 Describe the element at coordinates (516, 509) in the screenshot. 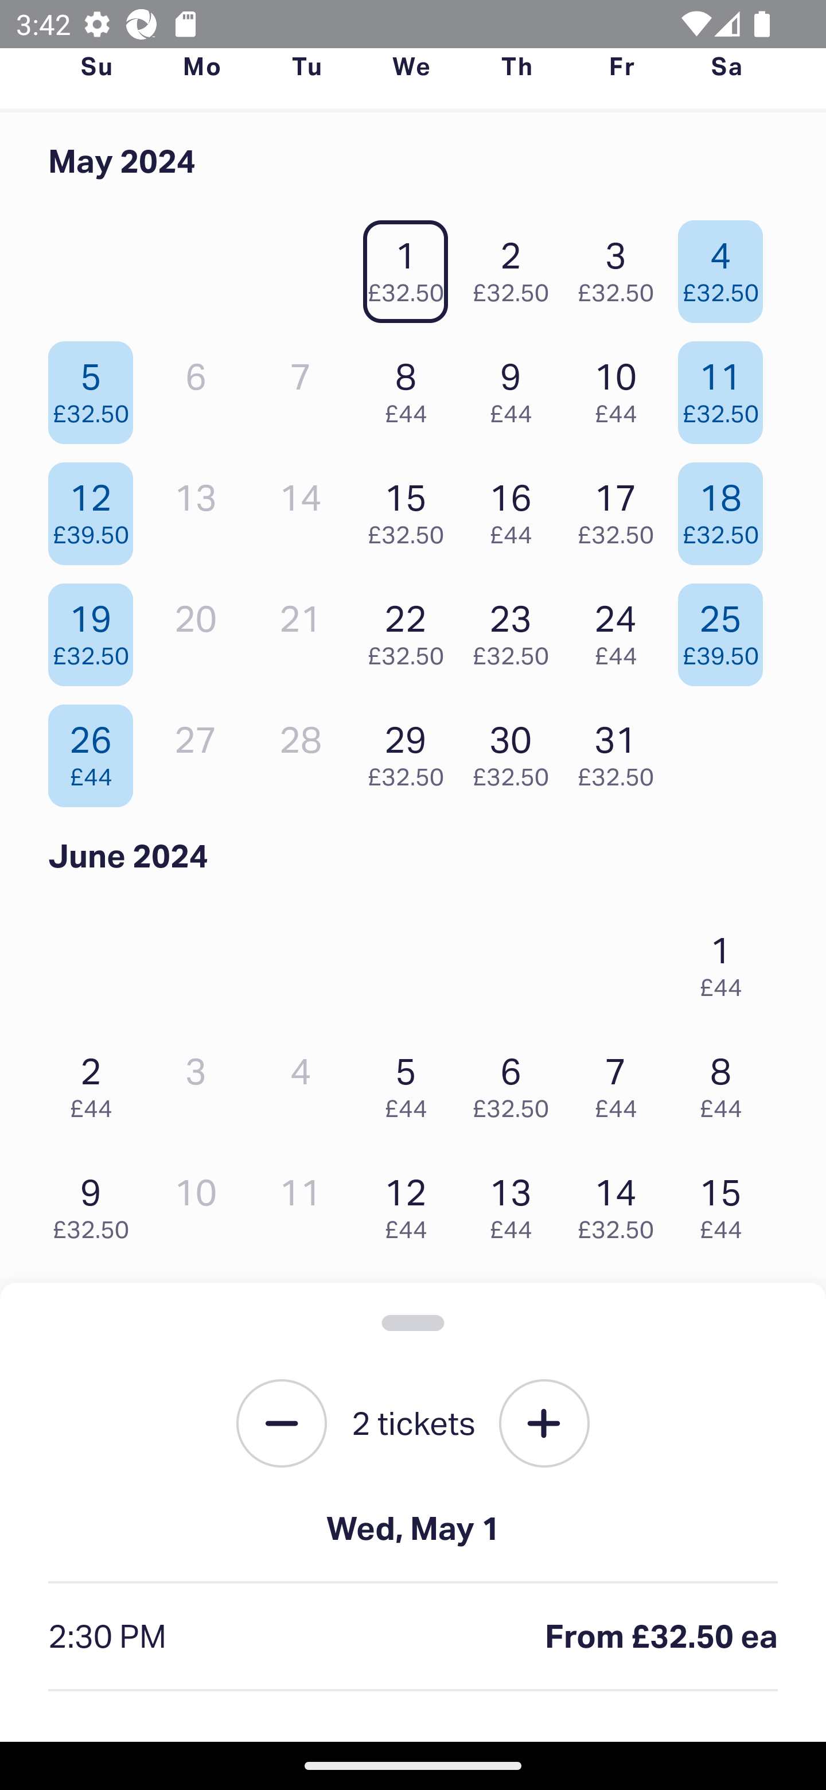

I see `16 £44` at that location.